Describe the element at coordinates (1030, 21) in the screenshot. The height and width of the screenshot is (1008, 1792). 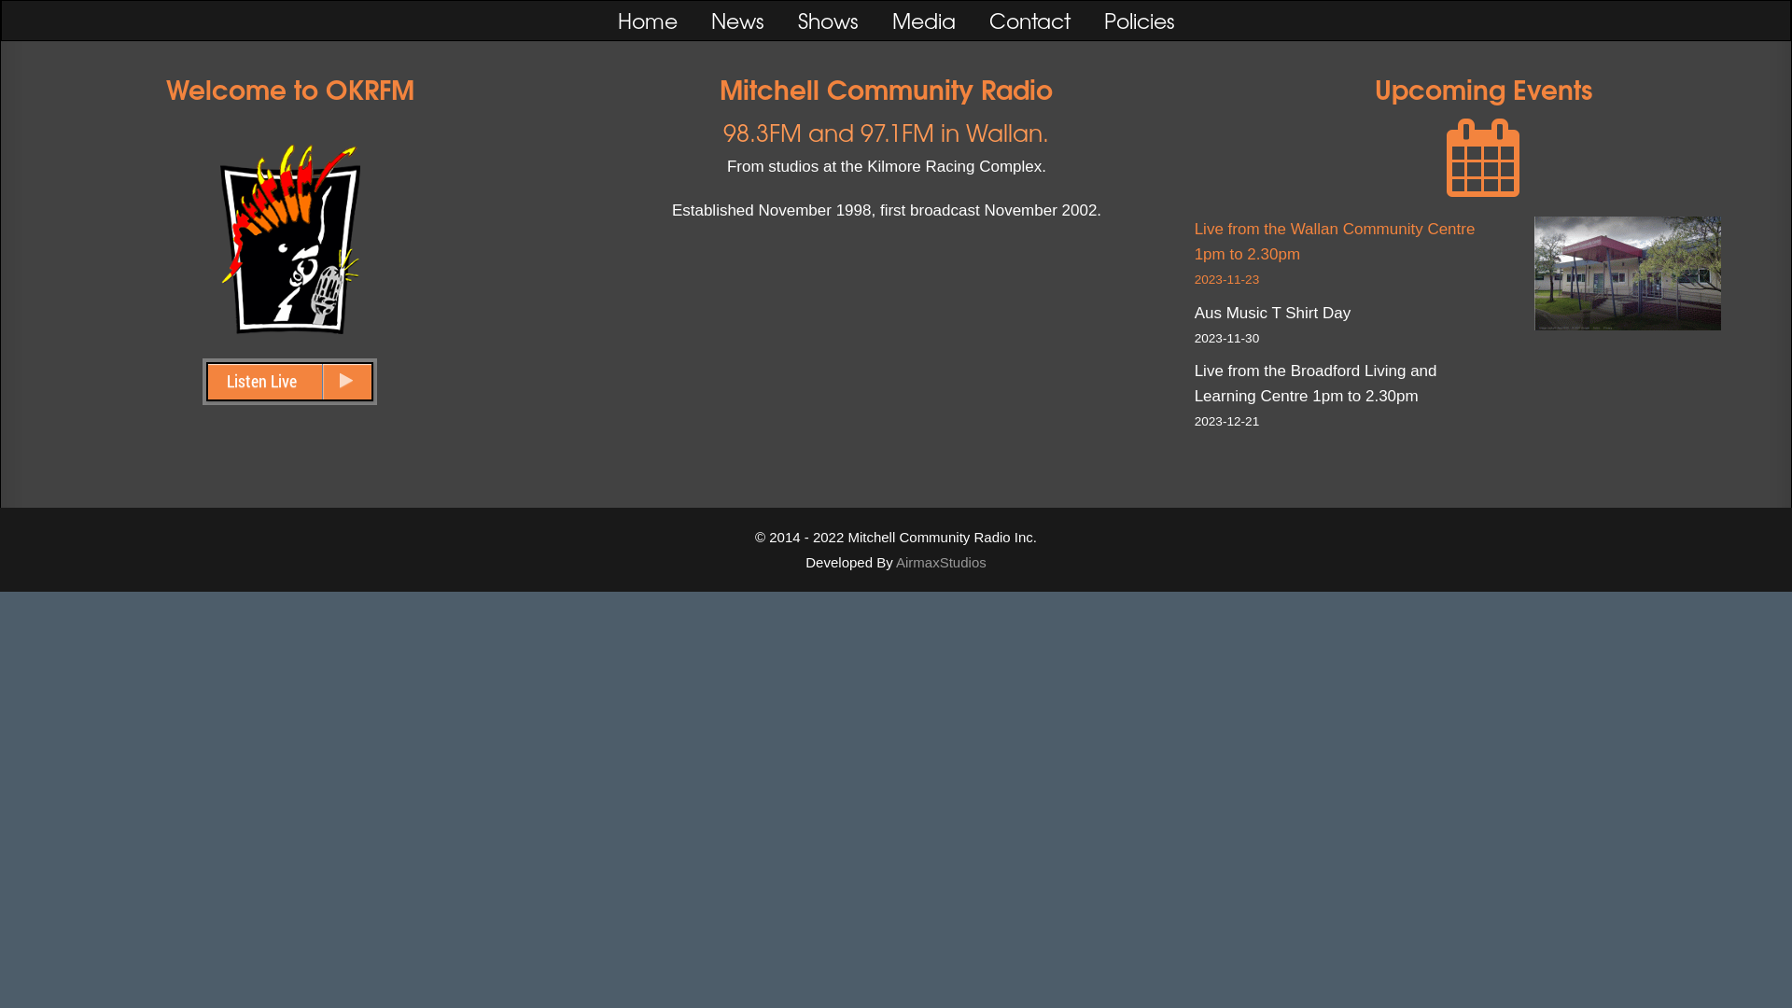
I see `Contact` at that location.